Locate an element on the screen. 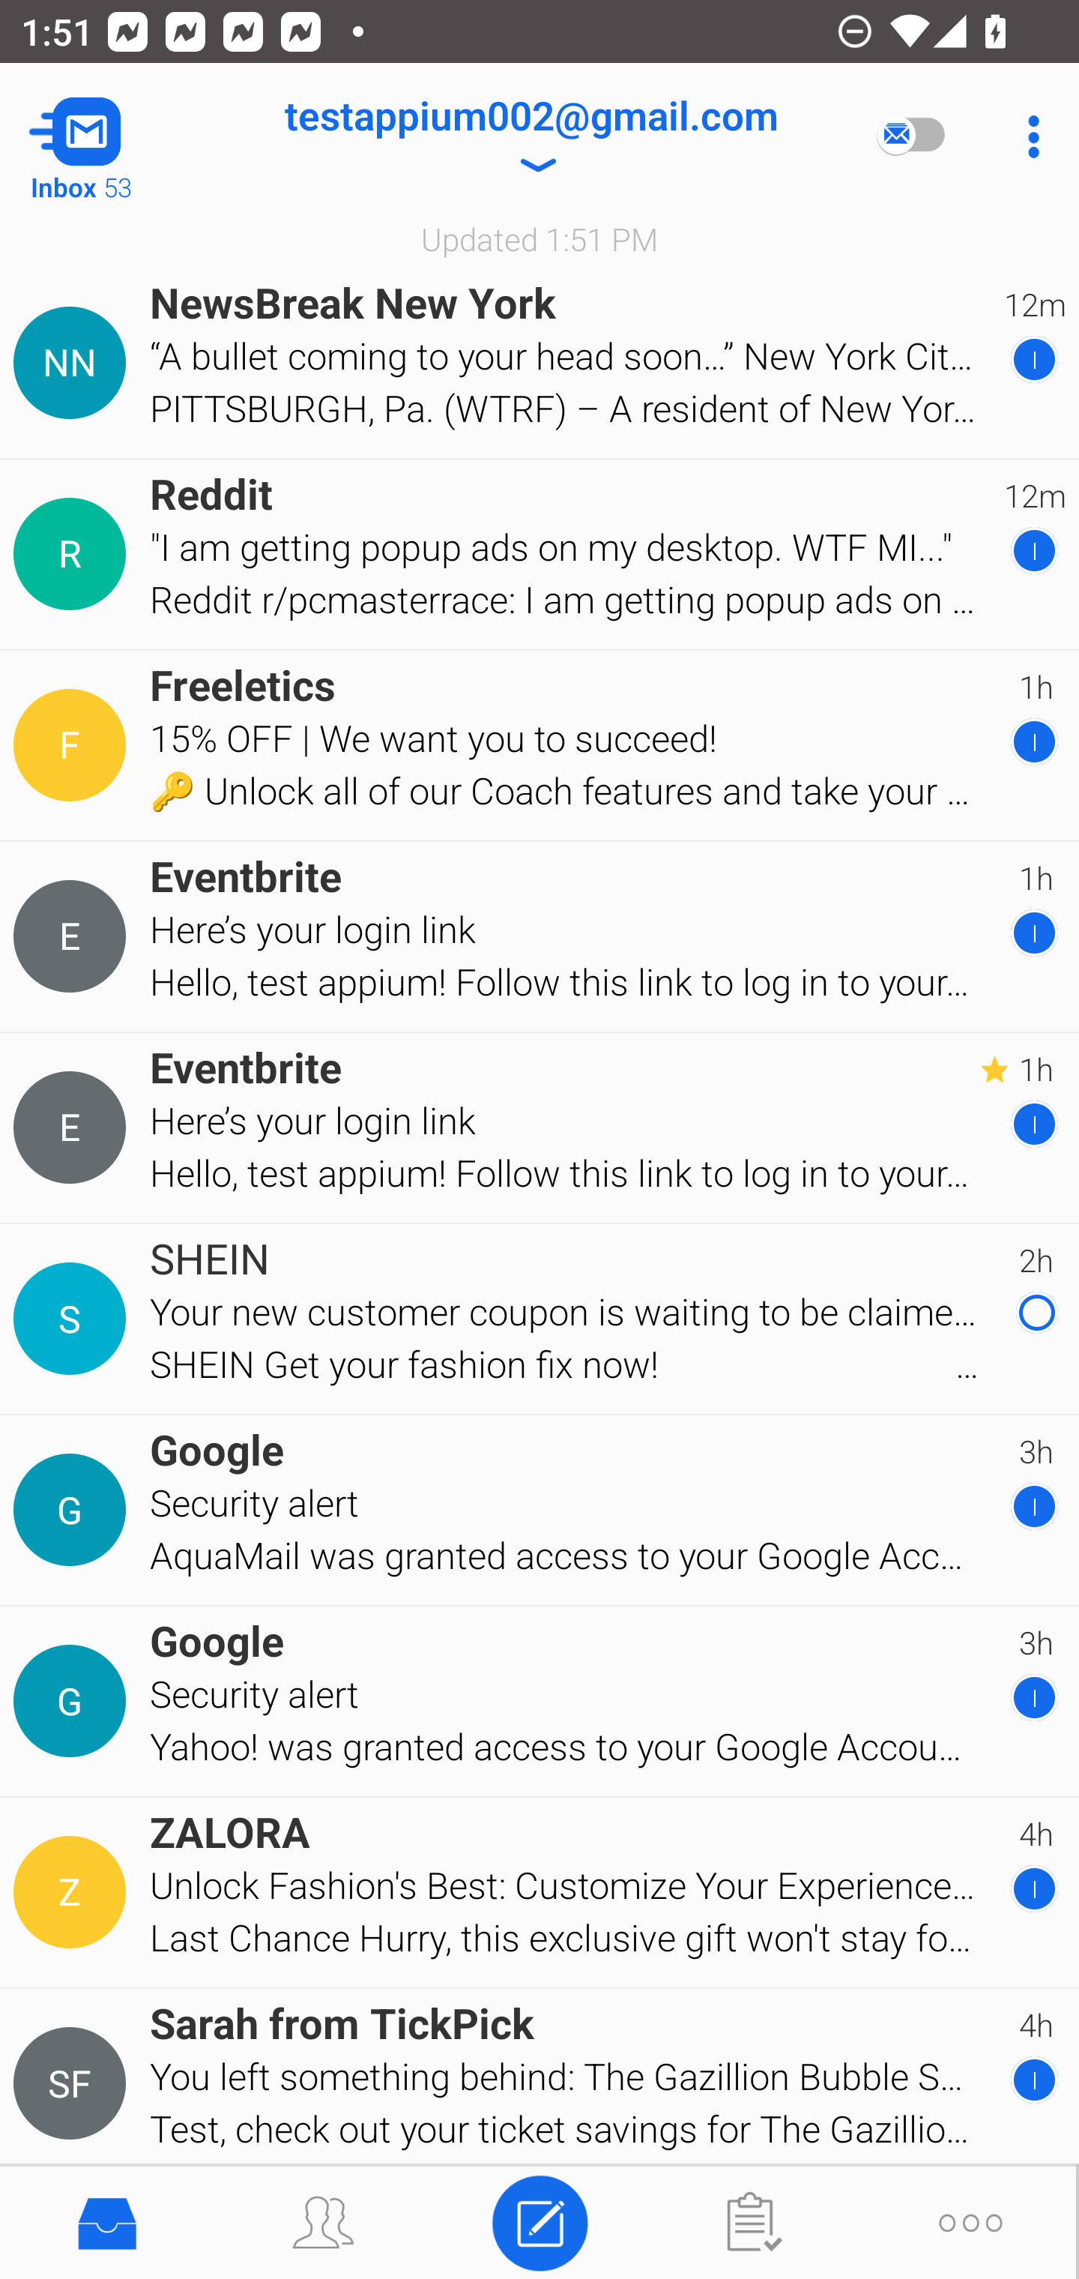  Contact Details is located at coordinates (73, 555).